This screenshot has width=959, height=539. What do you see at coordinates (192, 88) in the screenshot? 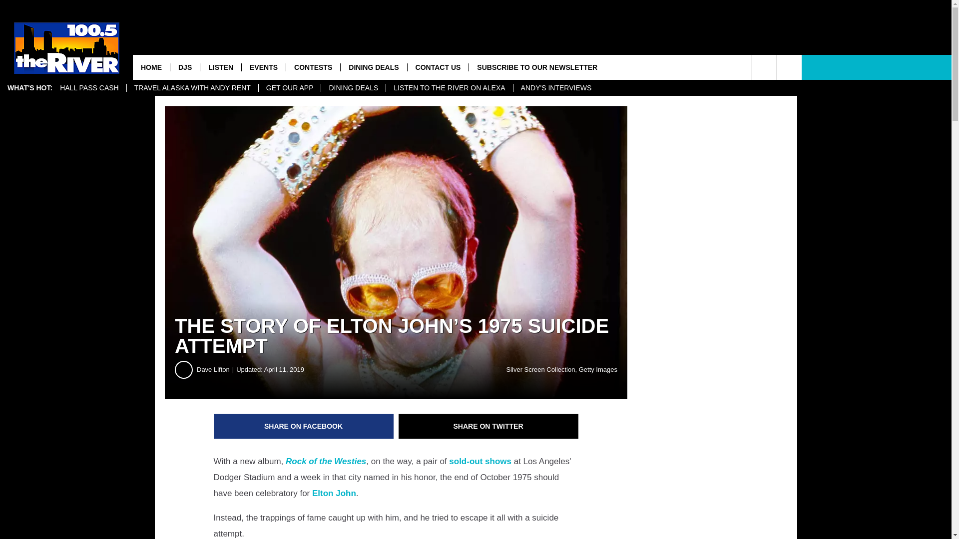
I see `TRAVEL ALASKA WITH ANDY RENT` at bounding box center [192, 88].